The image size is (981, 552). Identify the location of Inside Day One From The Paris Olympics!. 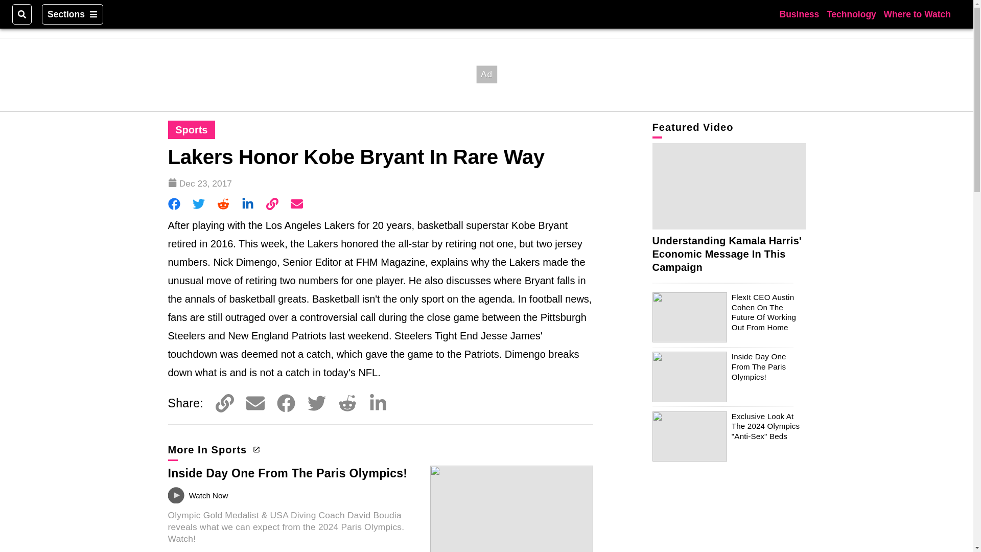
(759, 366).